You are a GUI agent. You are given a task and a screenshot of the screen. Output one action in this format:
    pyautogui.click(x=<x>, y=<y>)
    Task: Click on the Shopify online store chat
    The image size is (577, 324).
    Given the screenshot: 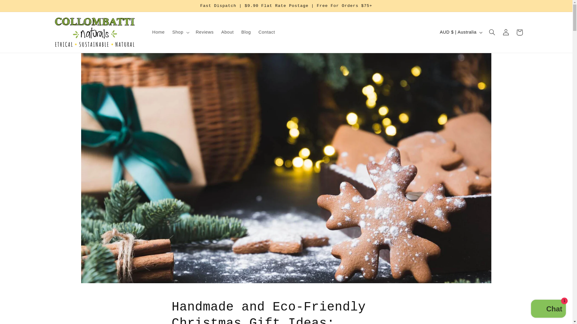 What is the action you would take?
    pyautogui.click(x=548, y=309)
    